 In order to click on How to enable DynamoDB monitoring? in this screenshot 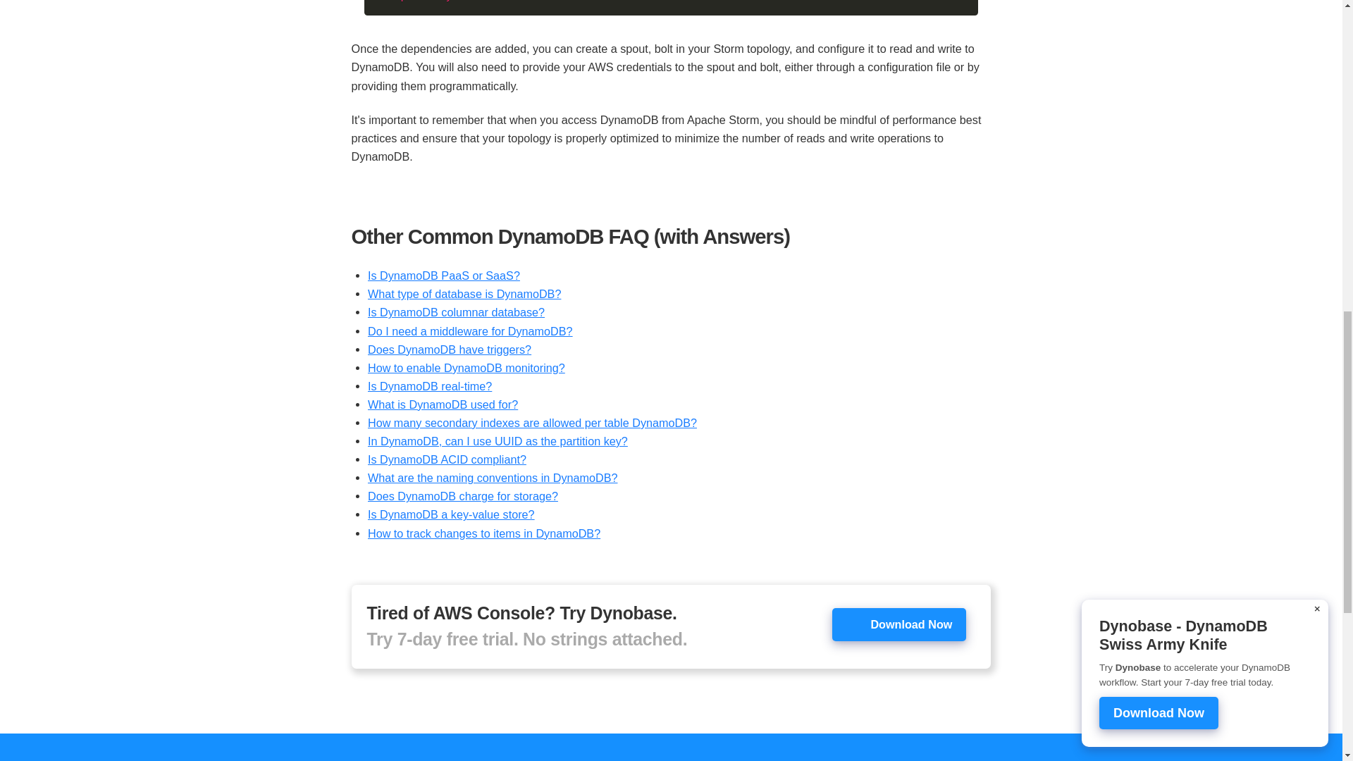, I will do `click(467, 368)`.